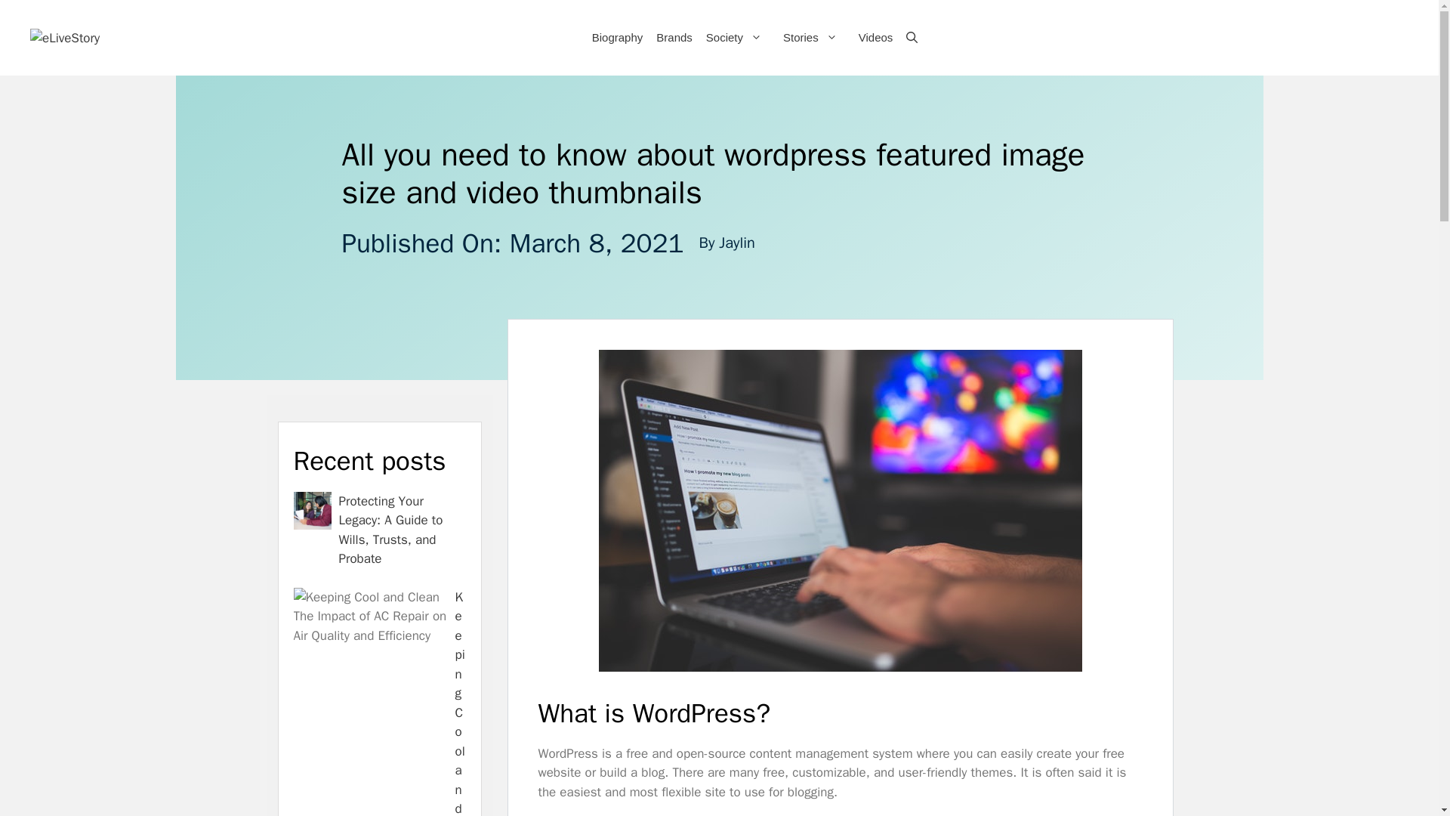  I want to click on Videos, so click(875, 38).